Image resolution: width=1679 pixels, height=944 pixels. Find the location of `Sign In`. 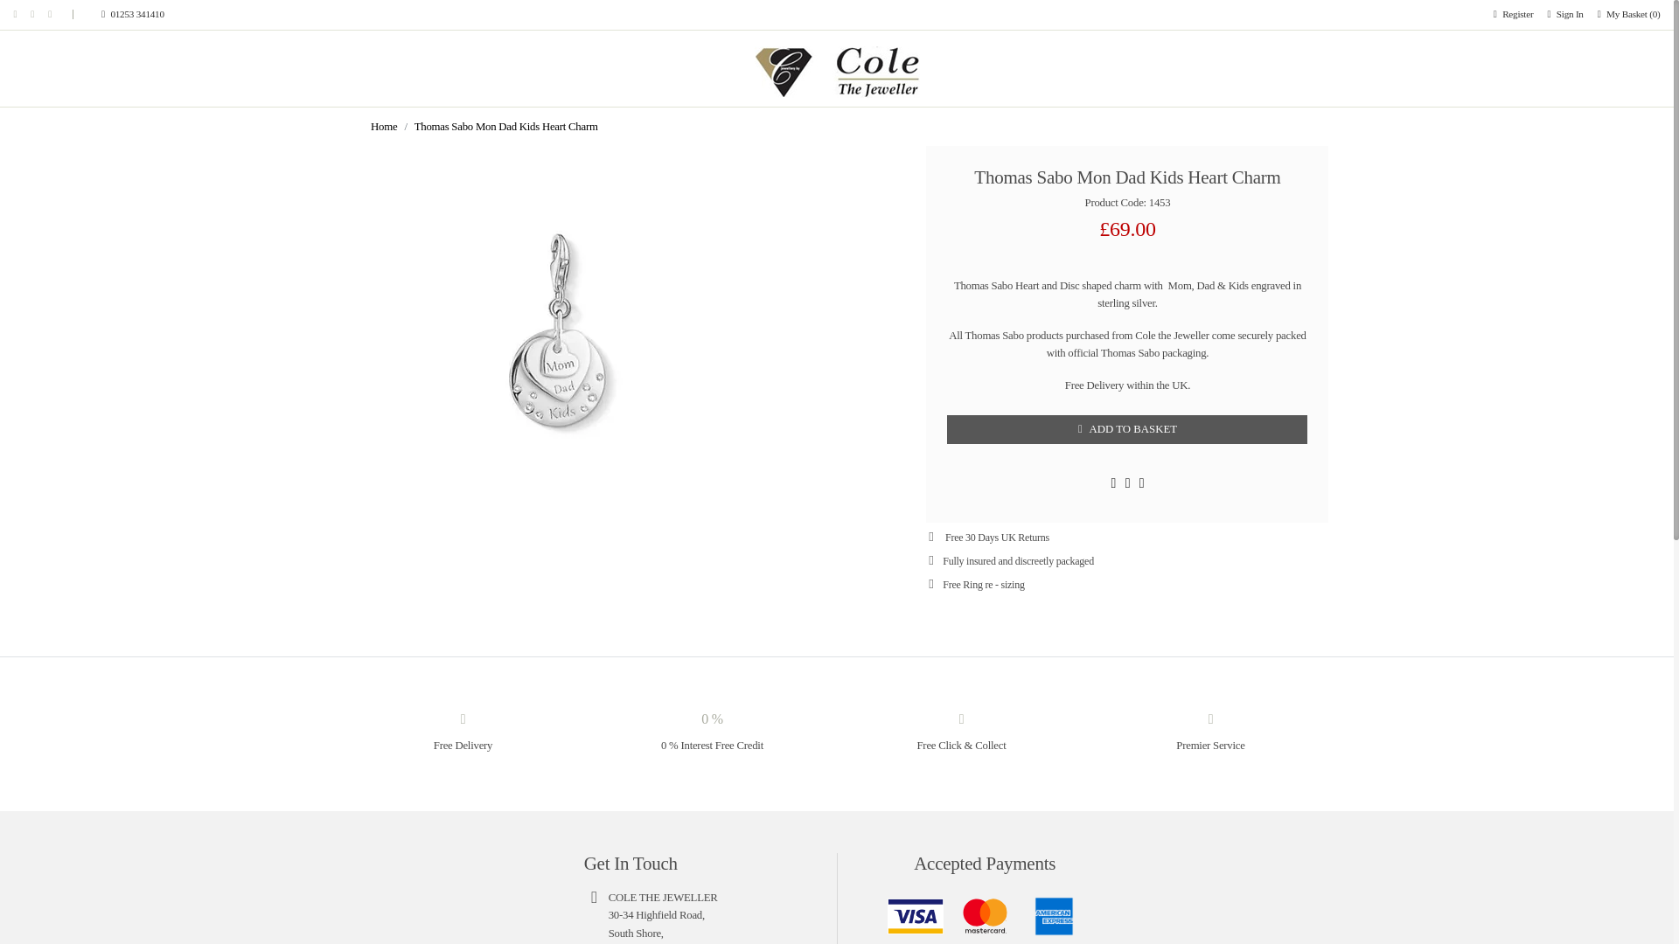

Sign In is located at coordinates (1564, 14).